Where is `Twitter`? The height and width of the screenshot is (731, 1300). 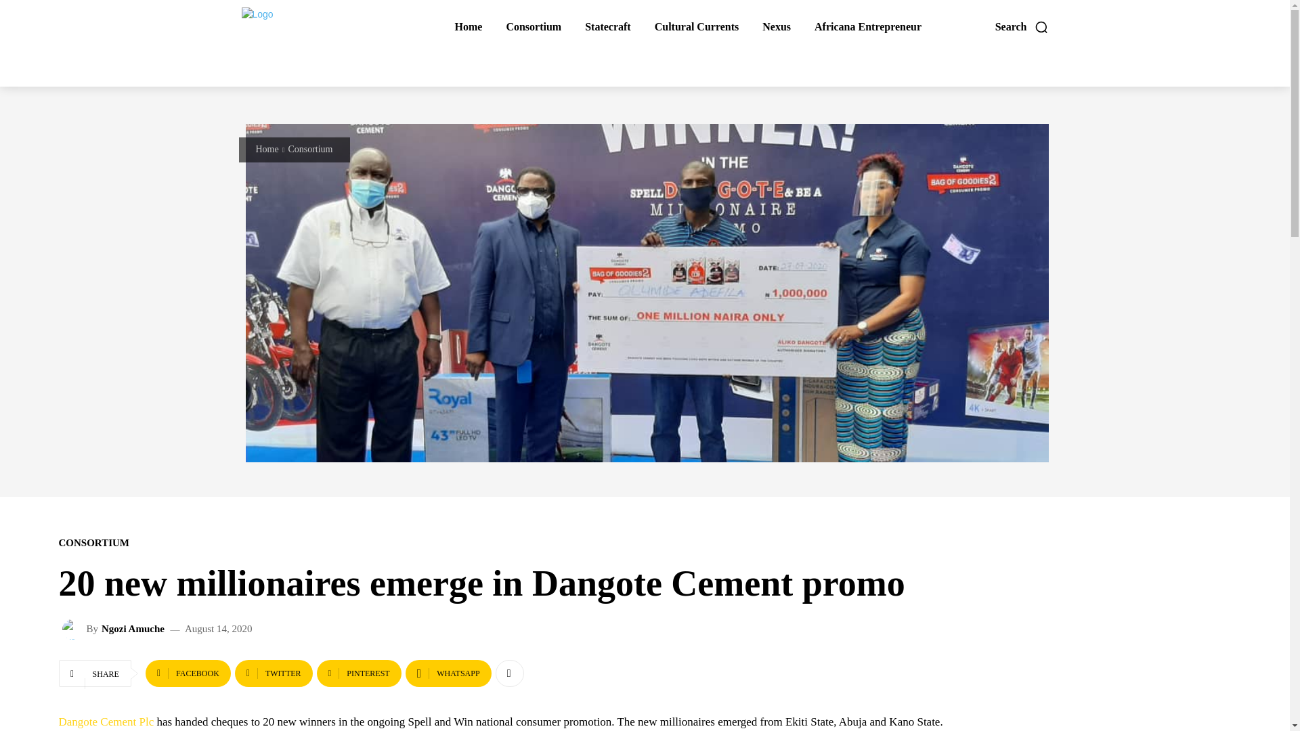
Twitter is located at coordinates (274, 673).